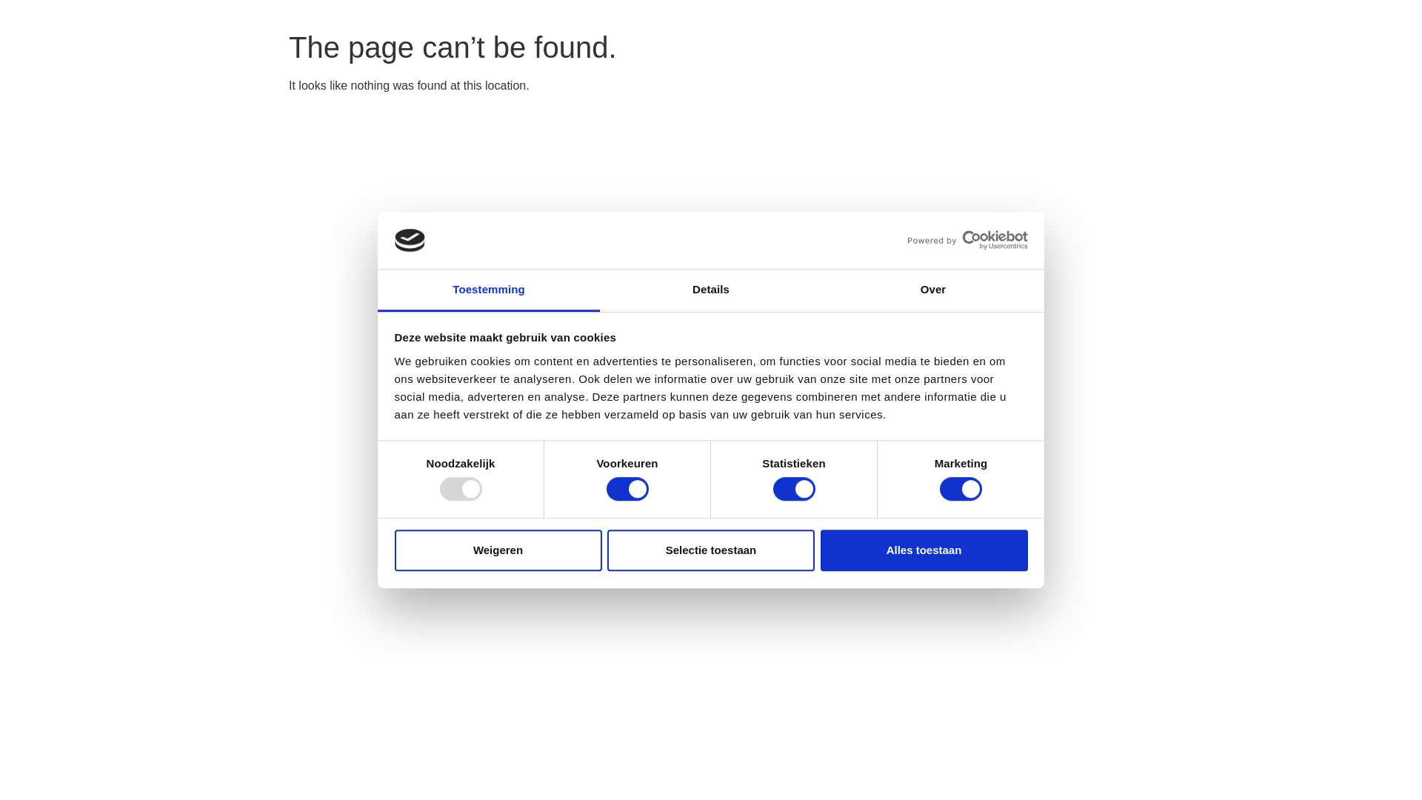  Describe the element at coordinates (711, 290) in the screenshot. I see `Details` at that location.